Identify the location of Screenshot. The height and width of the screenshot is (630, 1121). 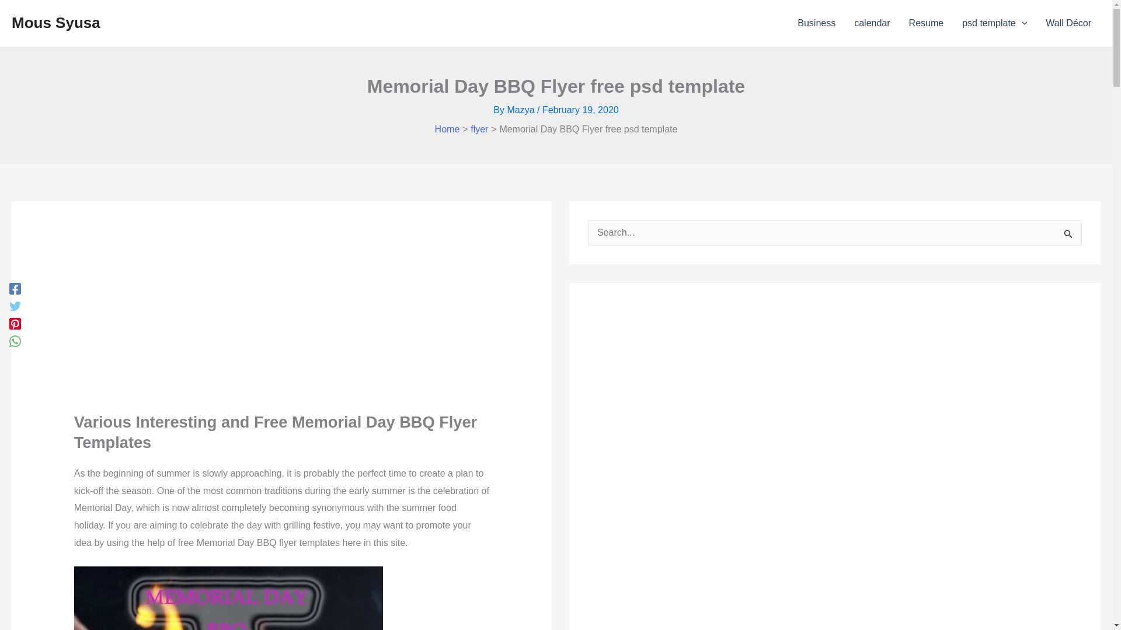
(228, 598).